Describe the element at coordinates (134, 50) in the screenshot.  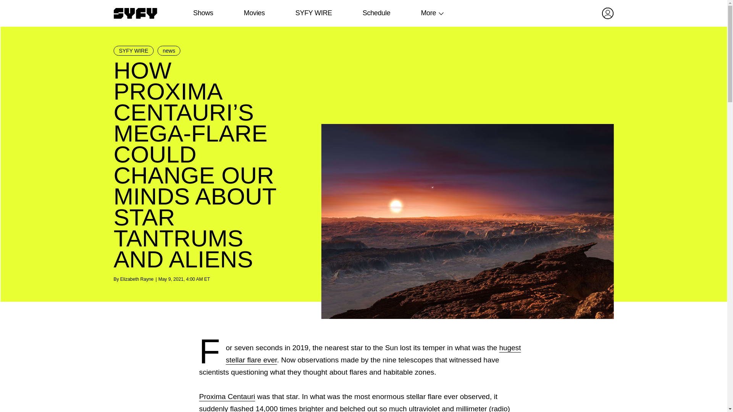
I see `SYFY WIRE` at that location.